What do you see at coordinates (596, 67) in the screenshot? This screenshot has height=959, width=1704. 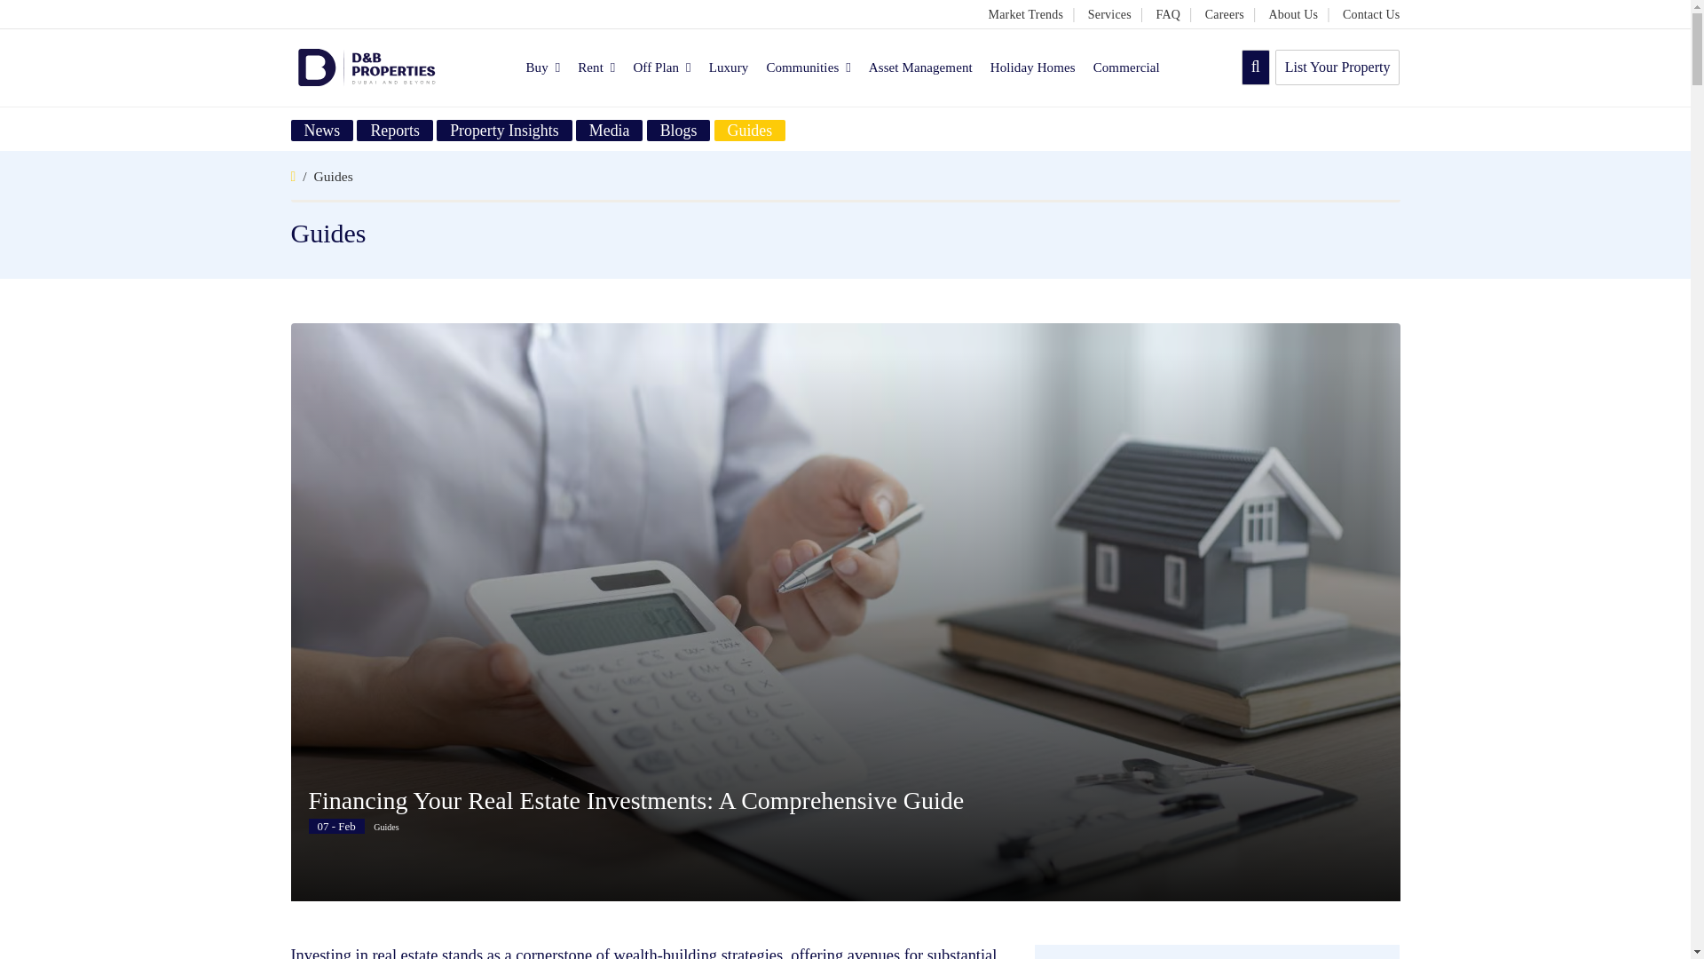 I see `Rent` at bounding box center [596, 67].